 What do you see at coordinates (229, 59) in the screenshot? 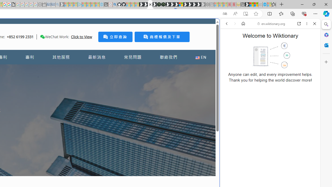
I see `WEB  ` at bounding box center [229, 59].